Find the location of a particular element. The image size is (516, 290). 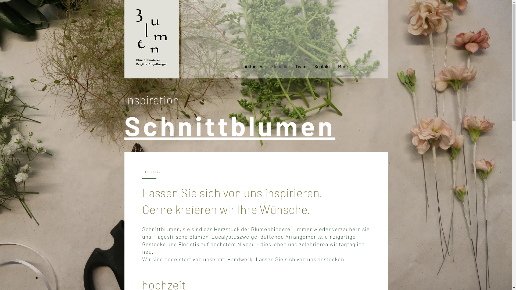

Floristik is located at coordinates (279, 70).